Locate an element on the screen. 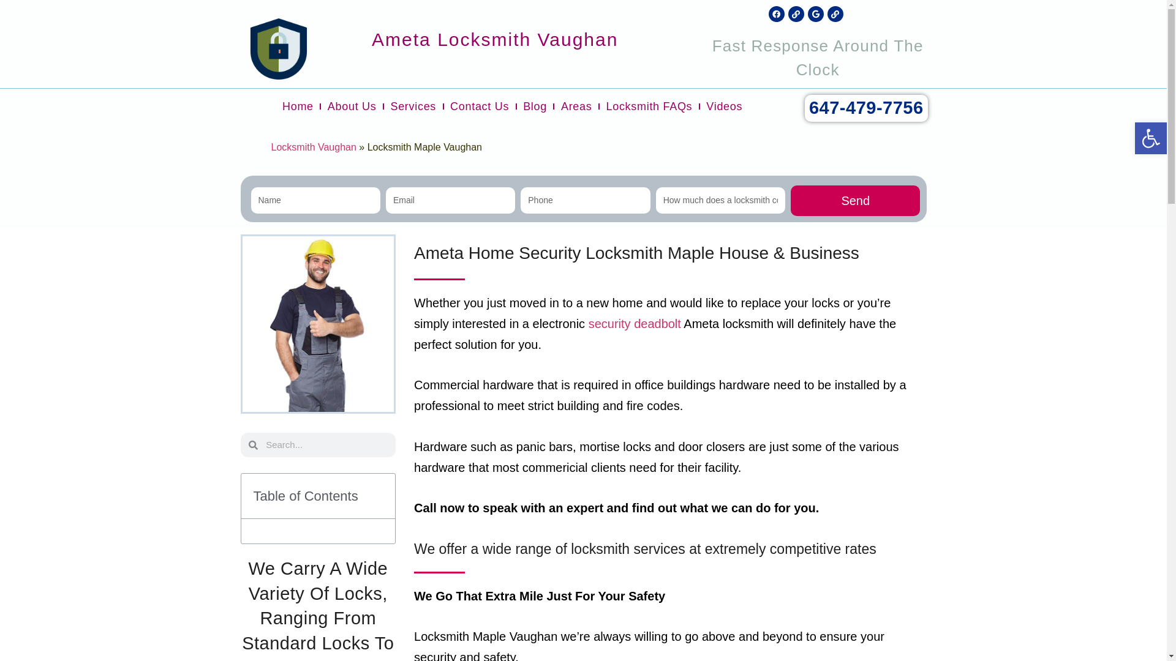 Image resolution: width=1176 pixels, height=661 pixels. Services is located at coordinates (413, 106).